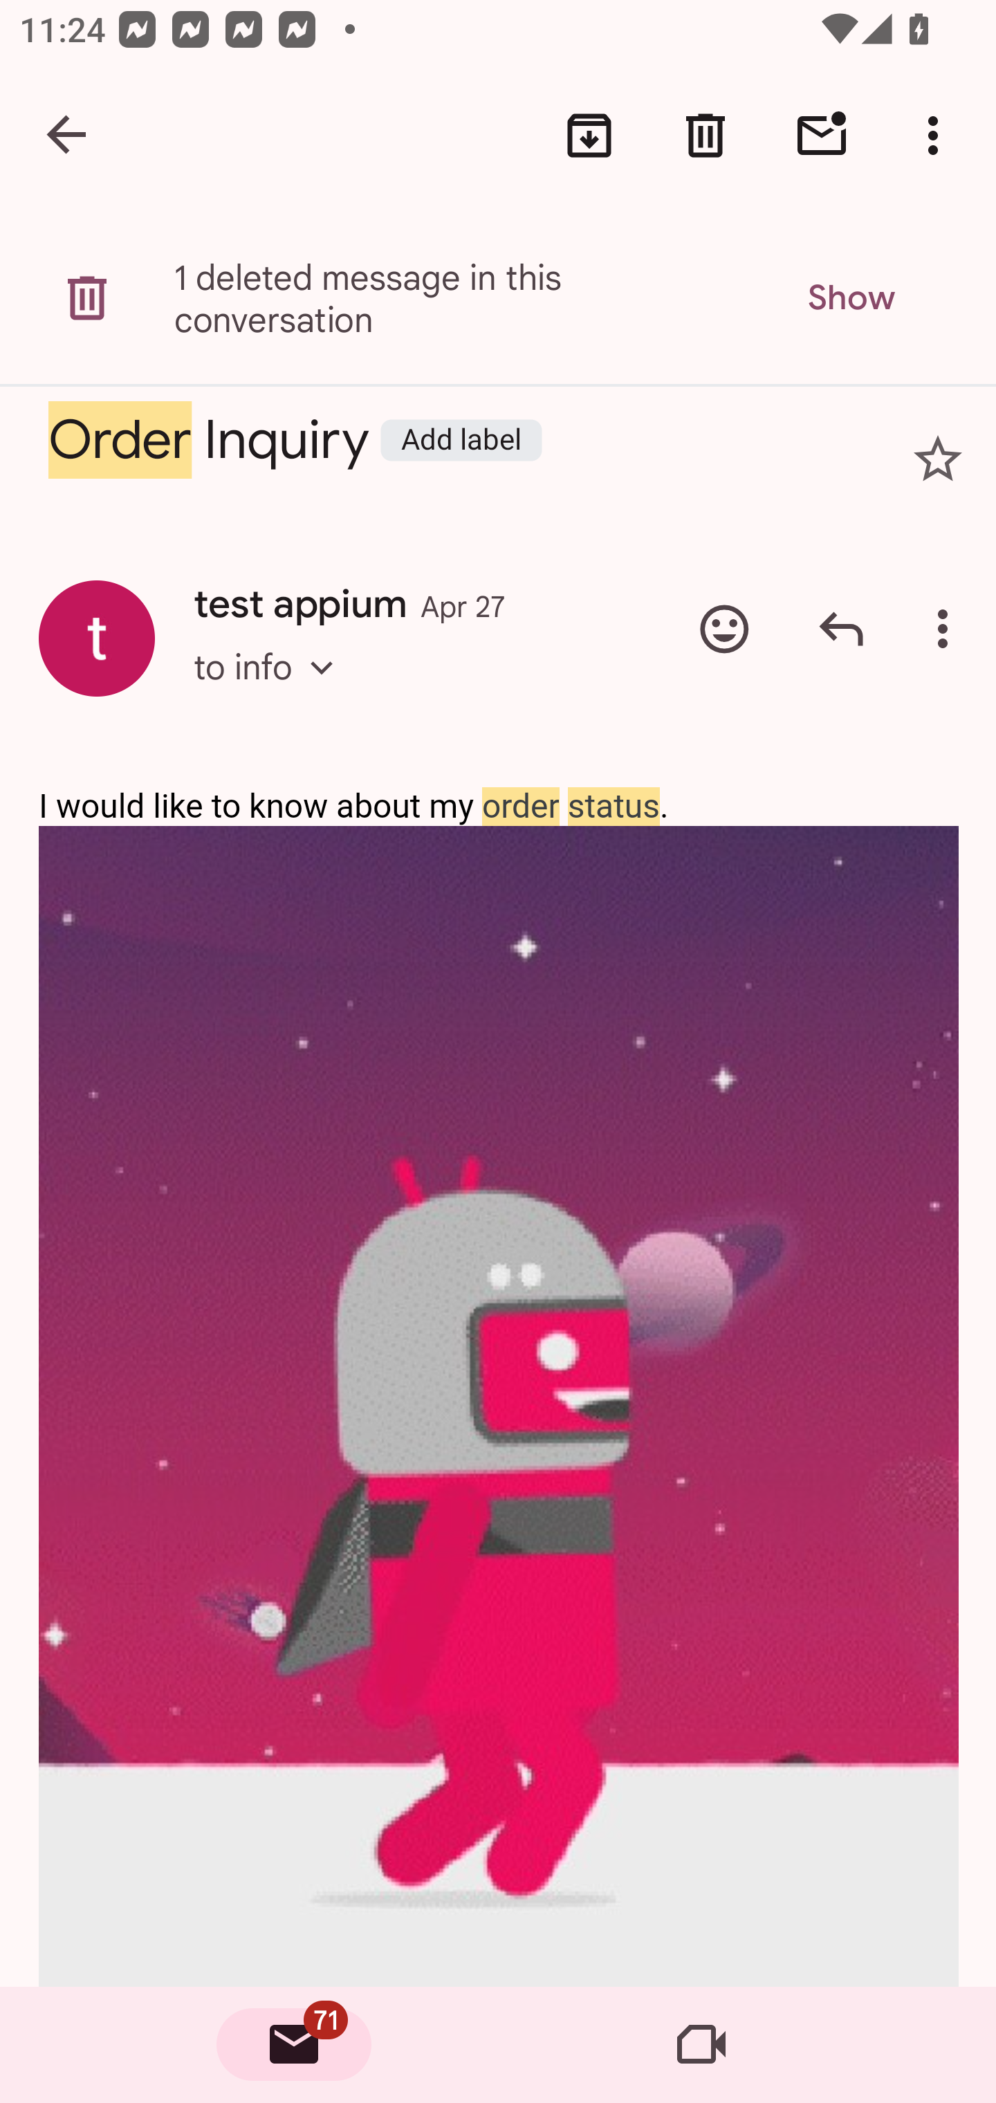  I want to click on Meet, so click(701, 2045).